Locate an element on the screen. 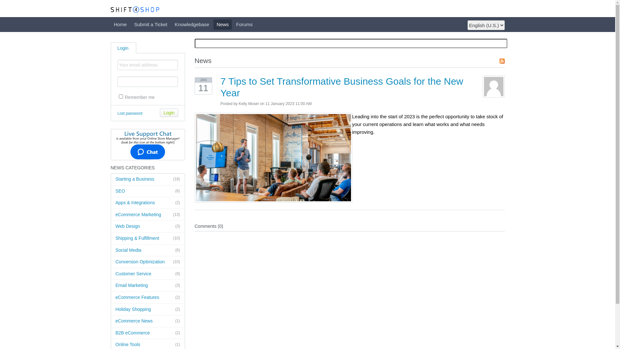 This screenshot has height=349, width=620. Forums is located at coordinates (244, 25).